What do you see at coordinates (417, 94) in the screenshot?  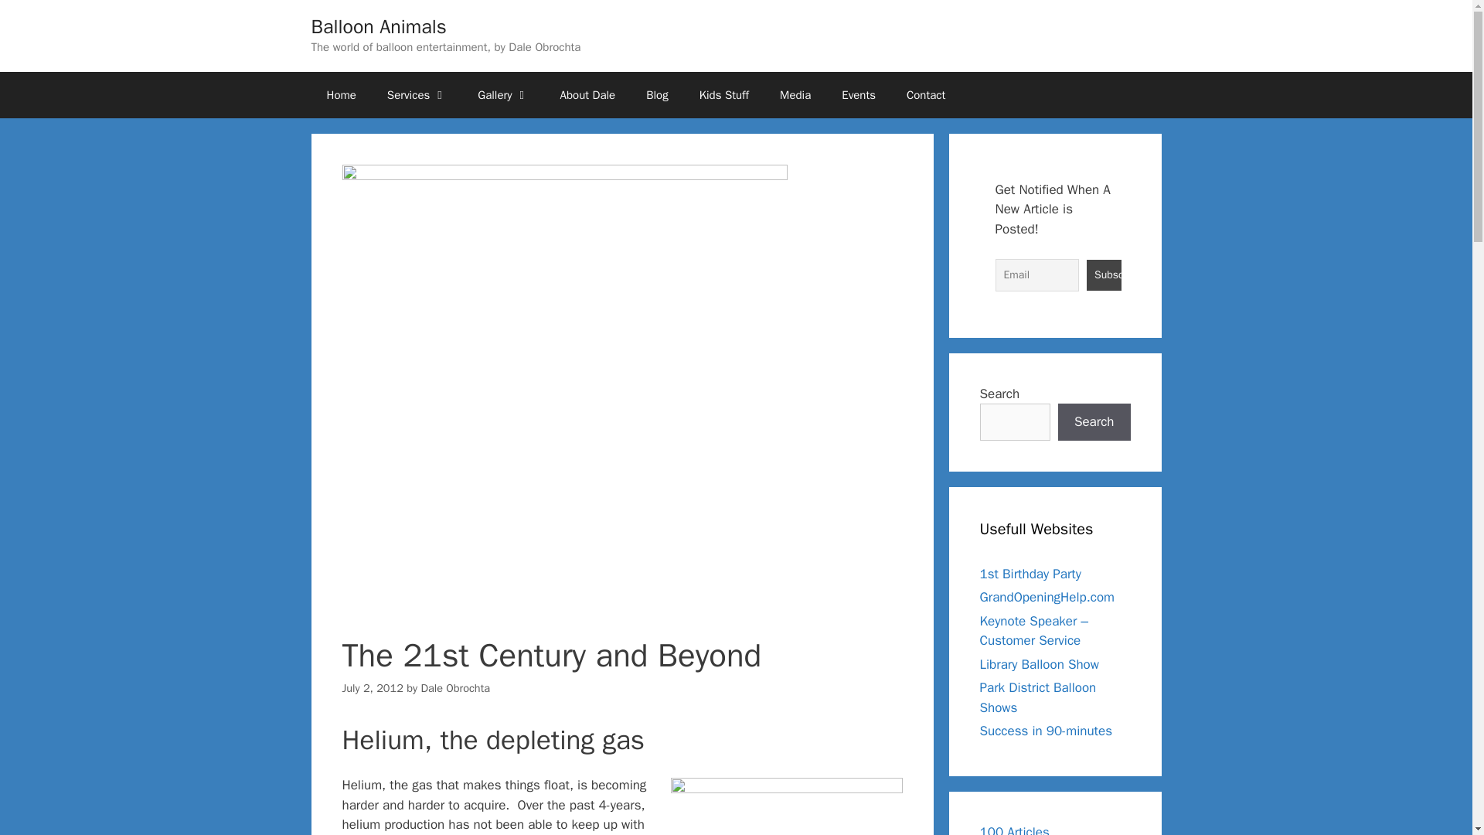 I see `Services` at bounding box center [417, 94].